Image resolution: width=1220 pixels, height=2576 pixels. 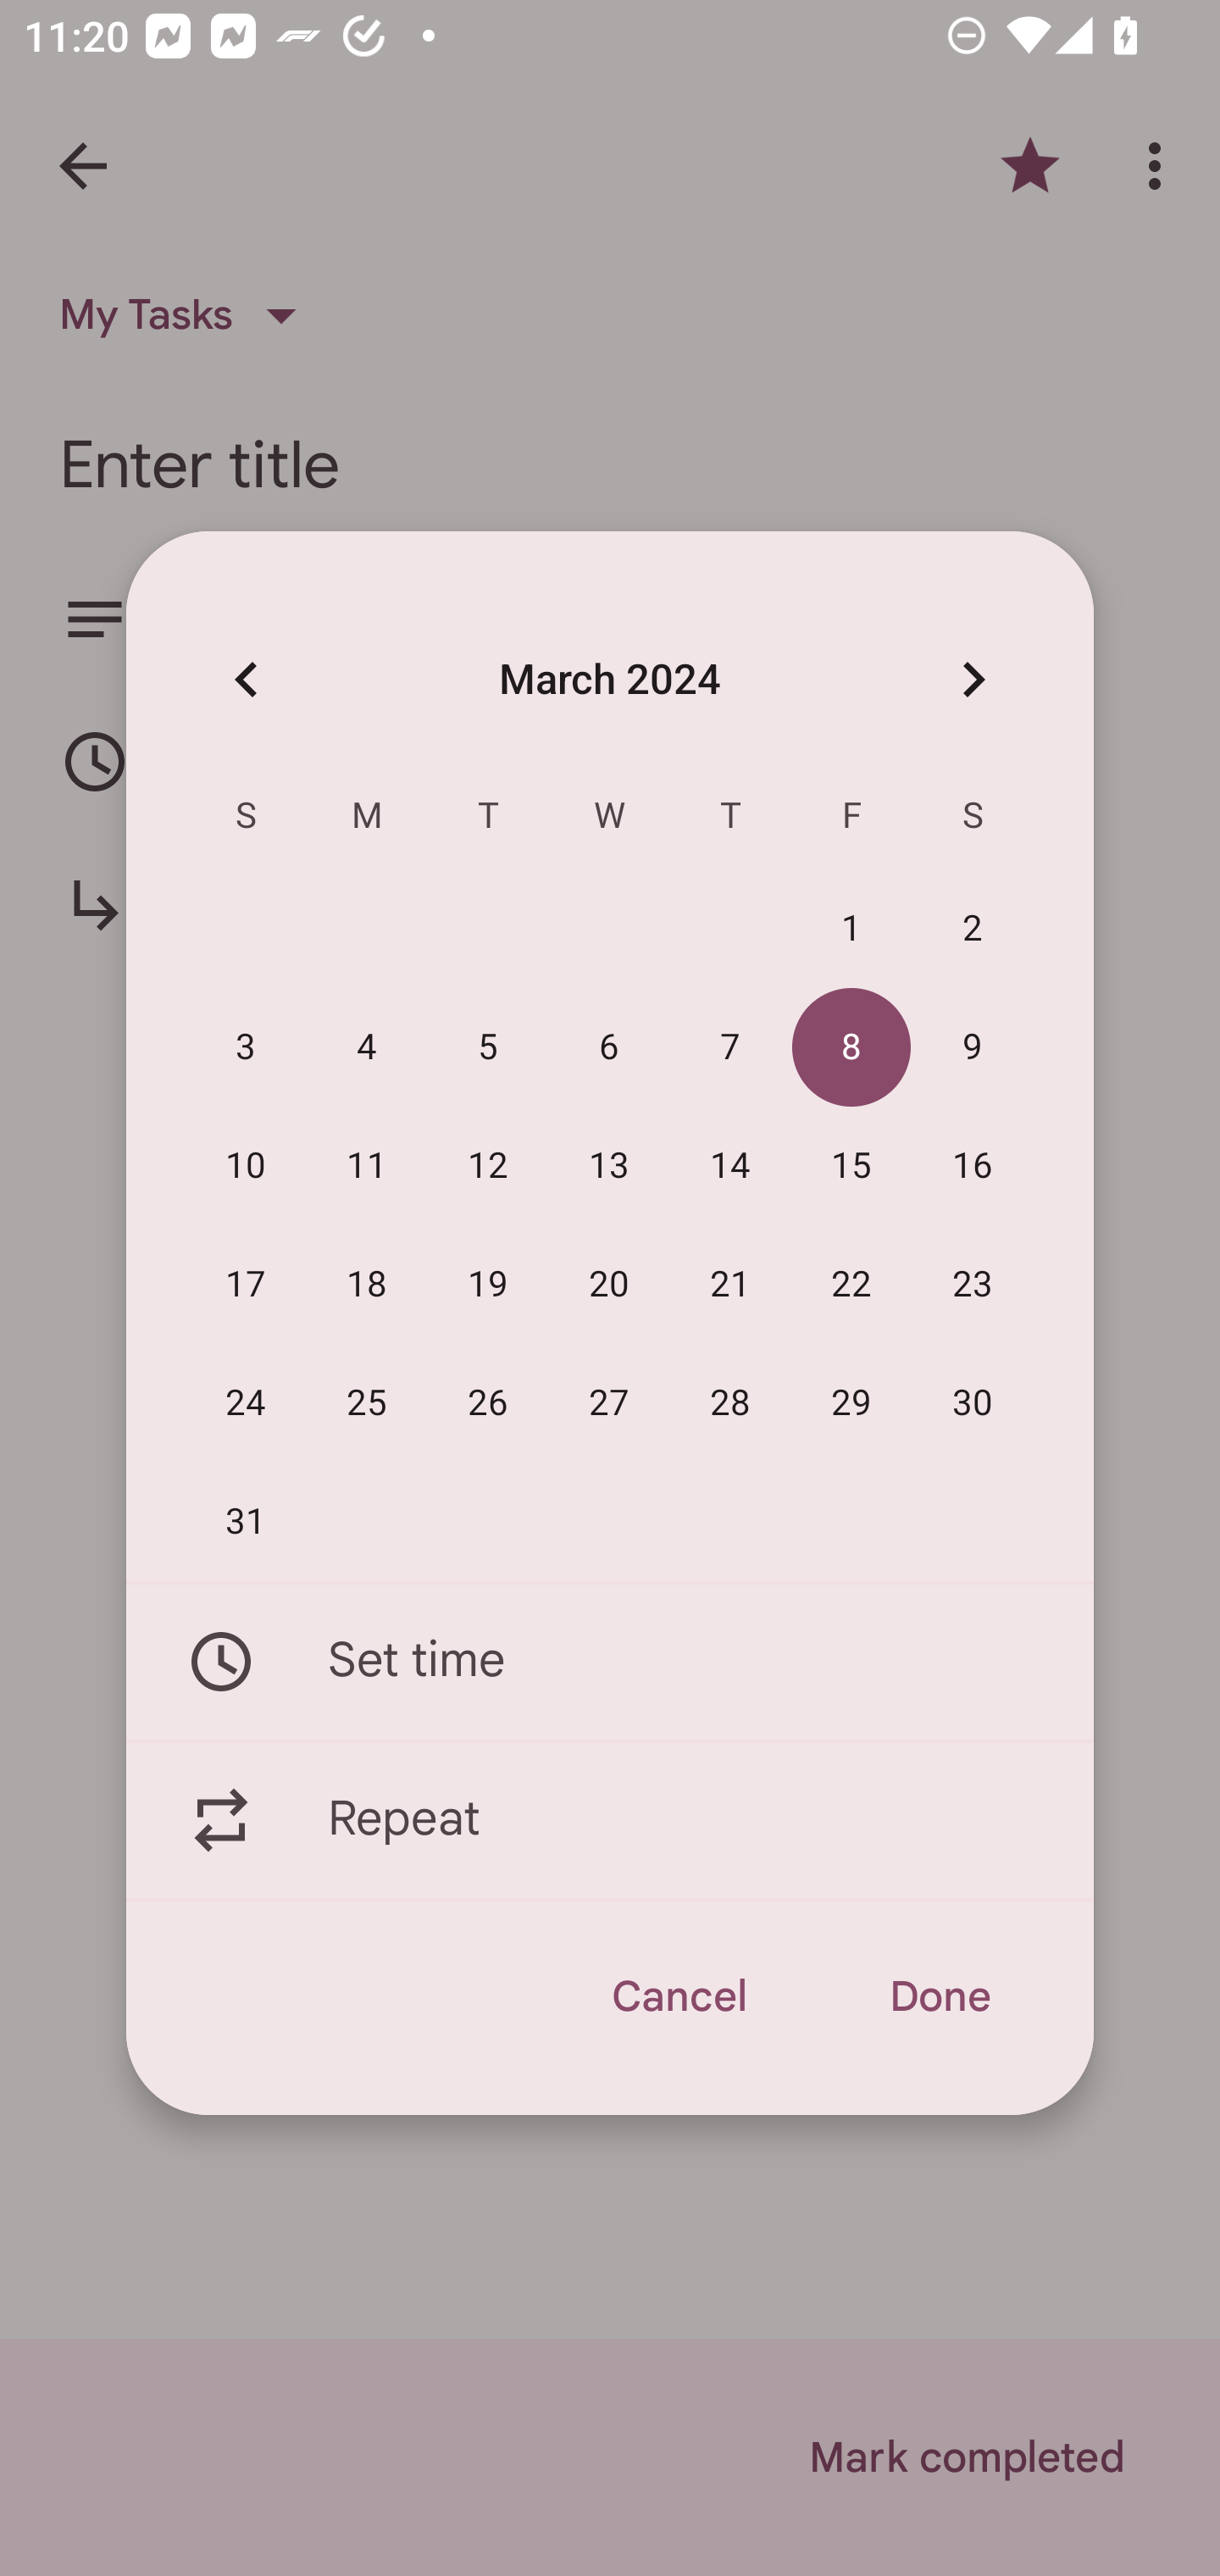 I want to click on 31 31 March 2024, so click(x=246, y=1522).